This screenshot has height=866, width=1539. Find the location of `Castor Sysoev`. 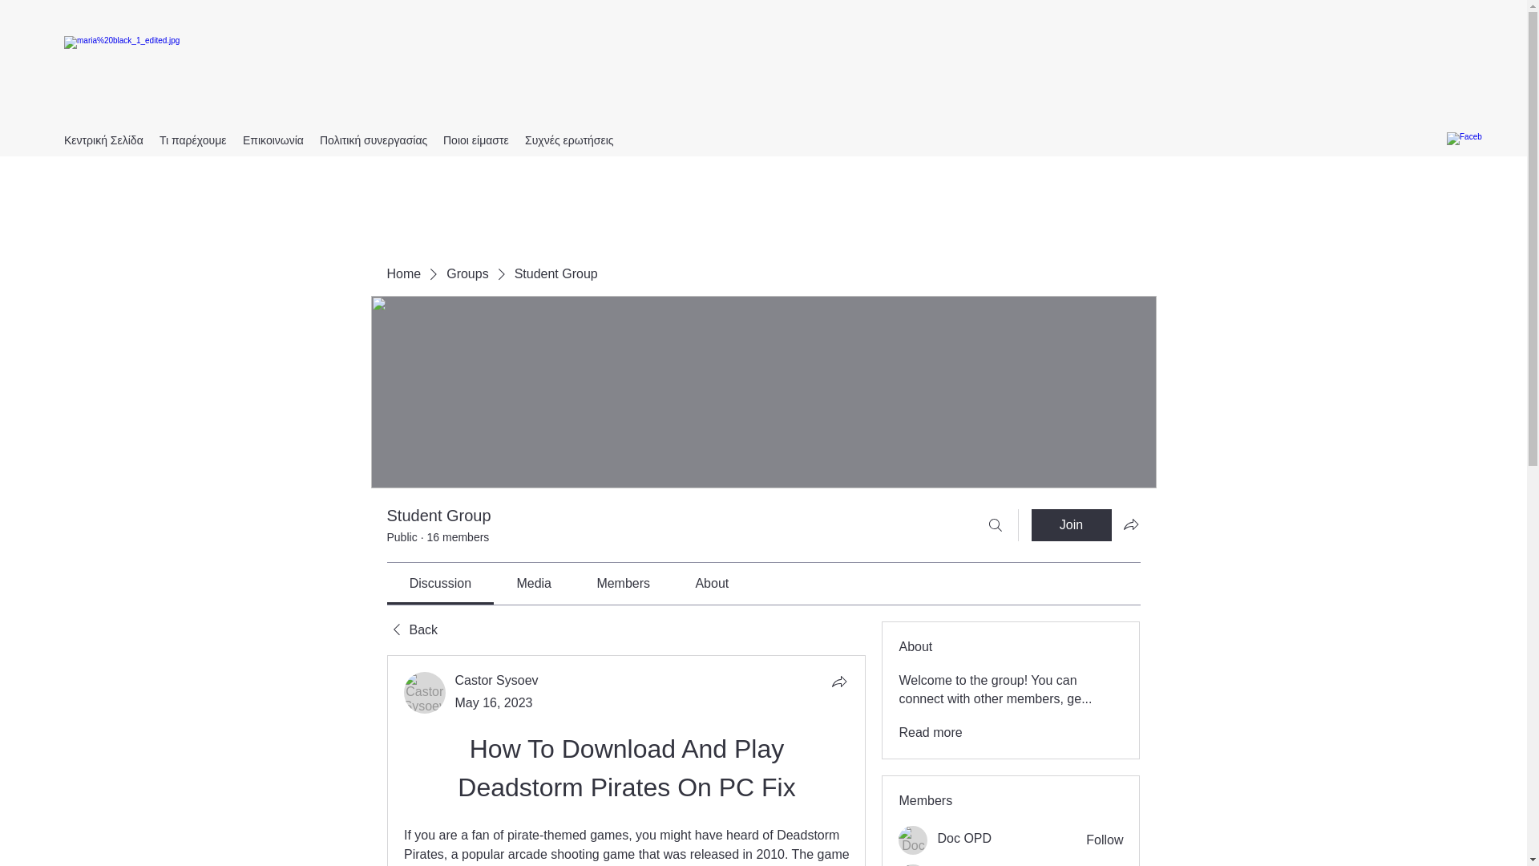

Castor Sysoev is located at coordinates (425, 693).